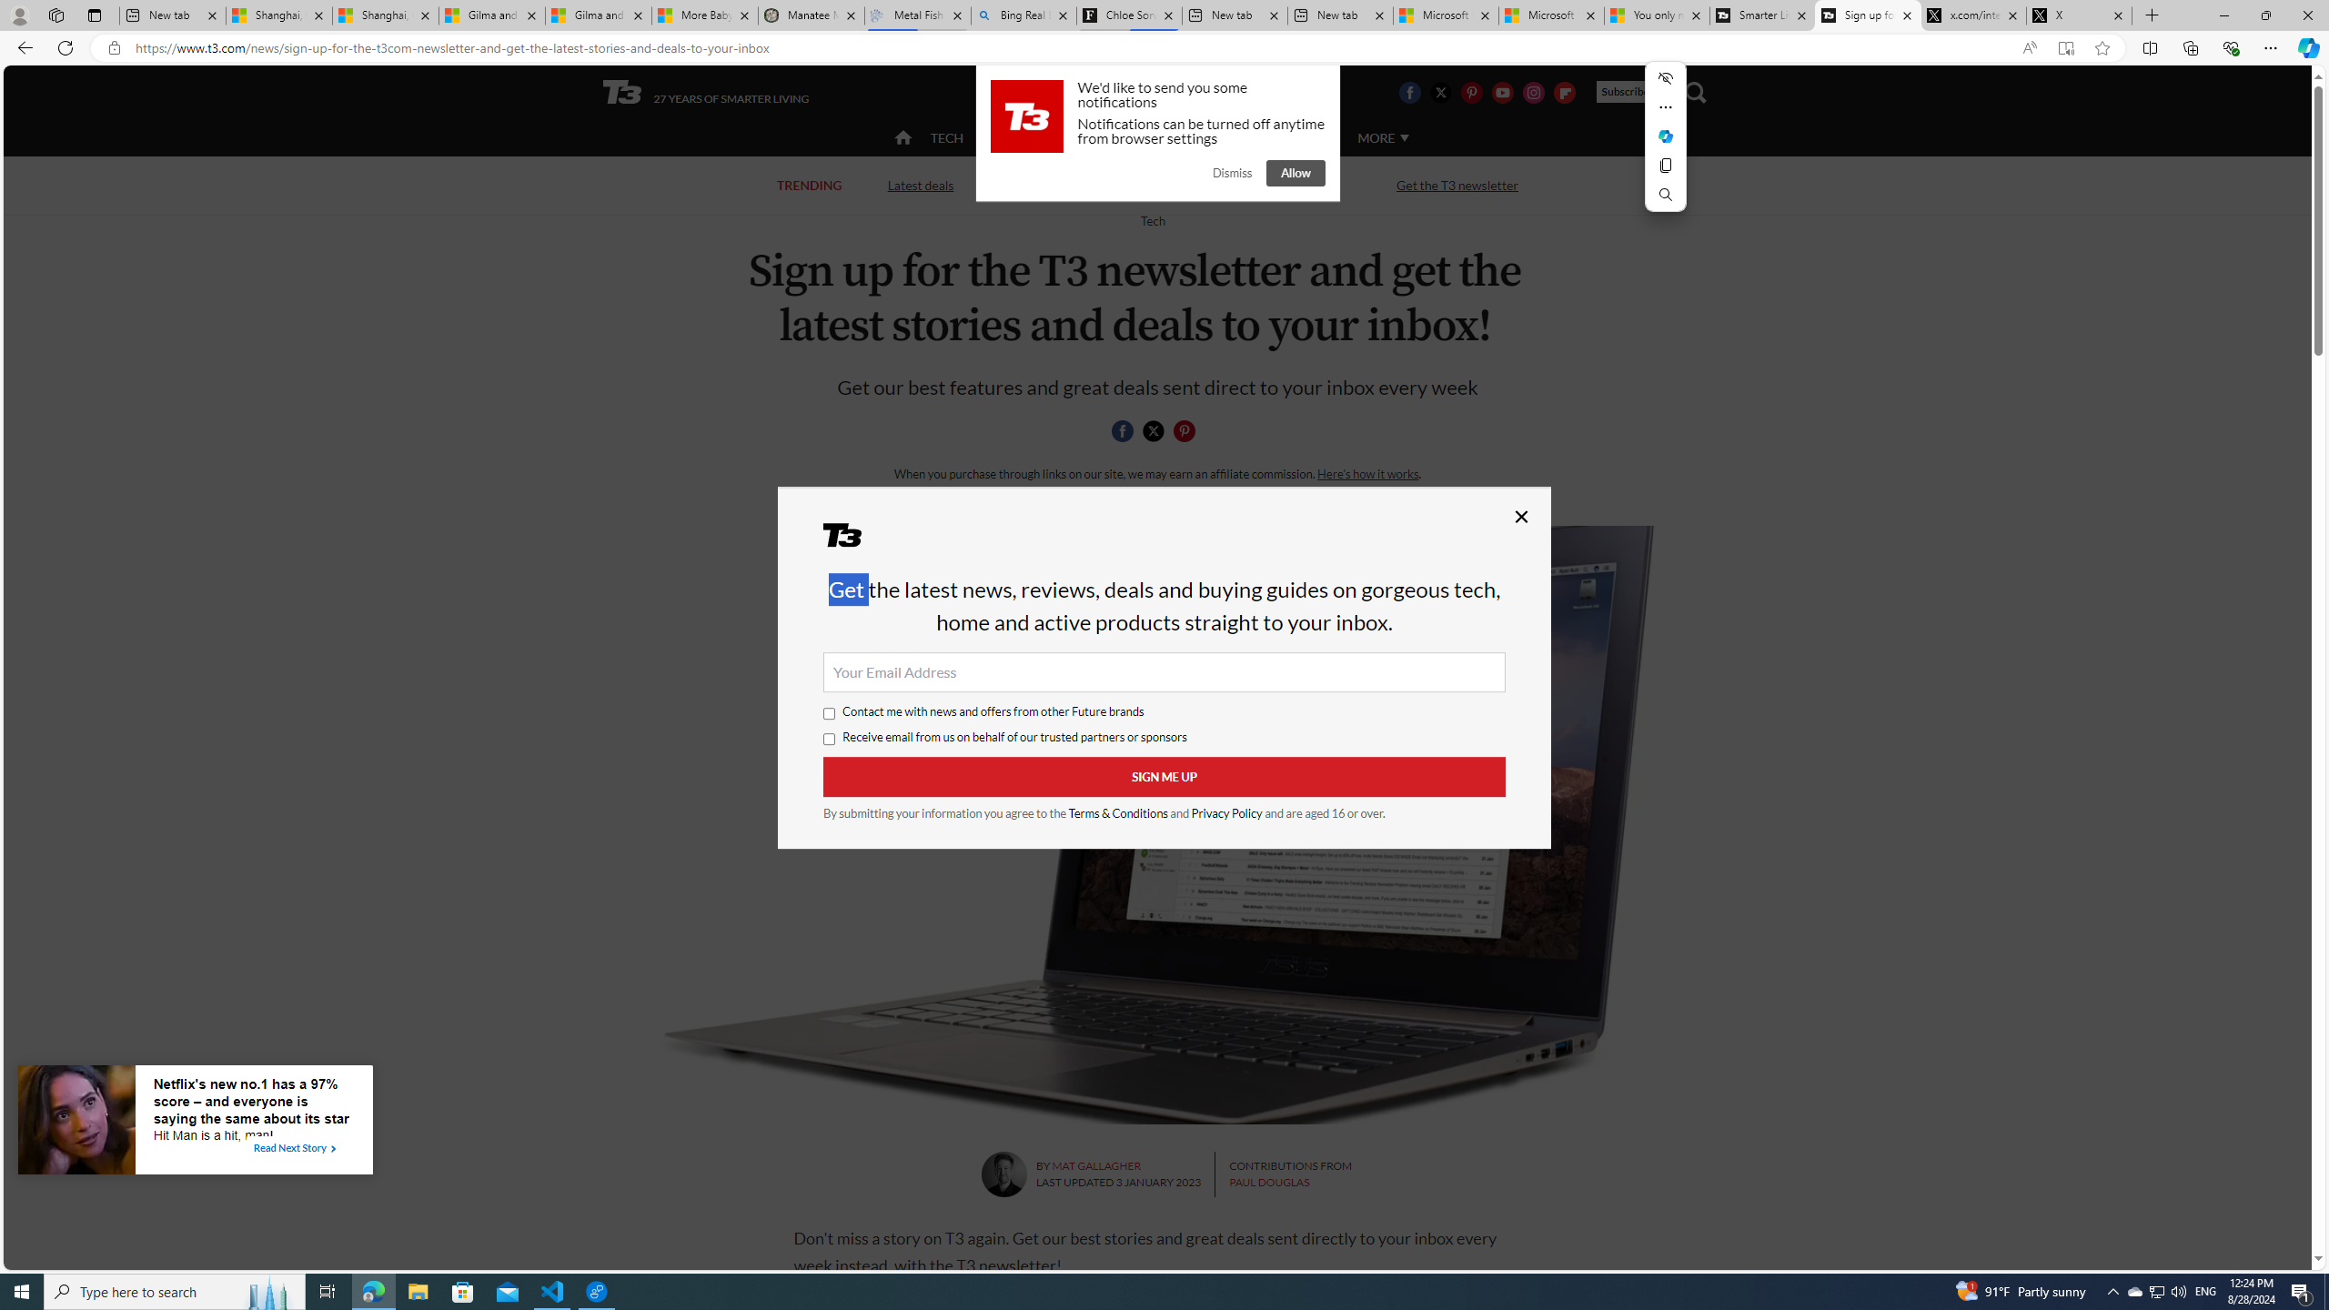 This screenshot has width=2329, height=1310. Describe the element at coordinates (1164, 672) in the screenshot. I see `Your Email Address` at that location.